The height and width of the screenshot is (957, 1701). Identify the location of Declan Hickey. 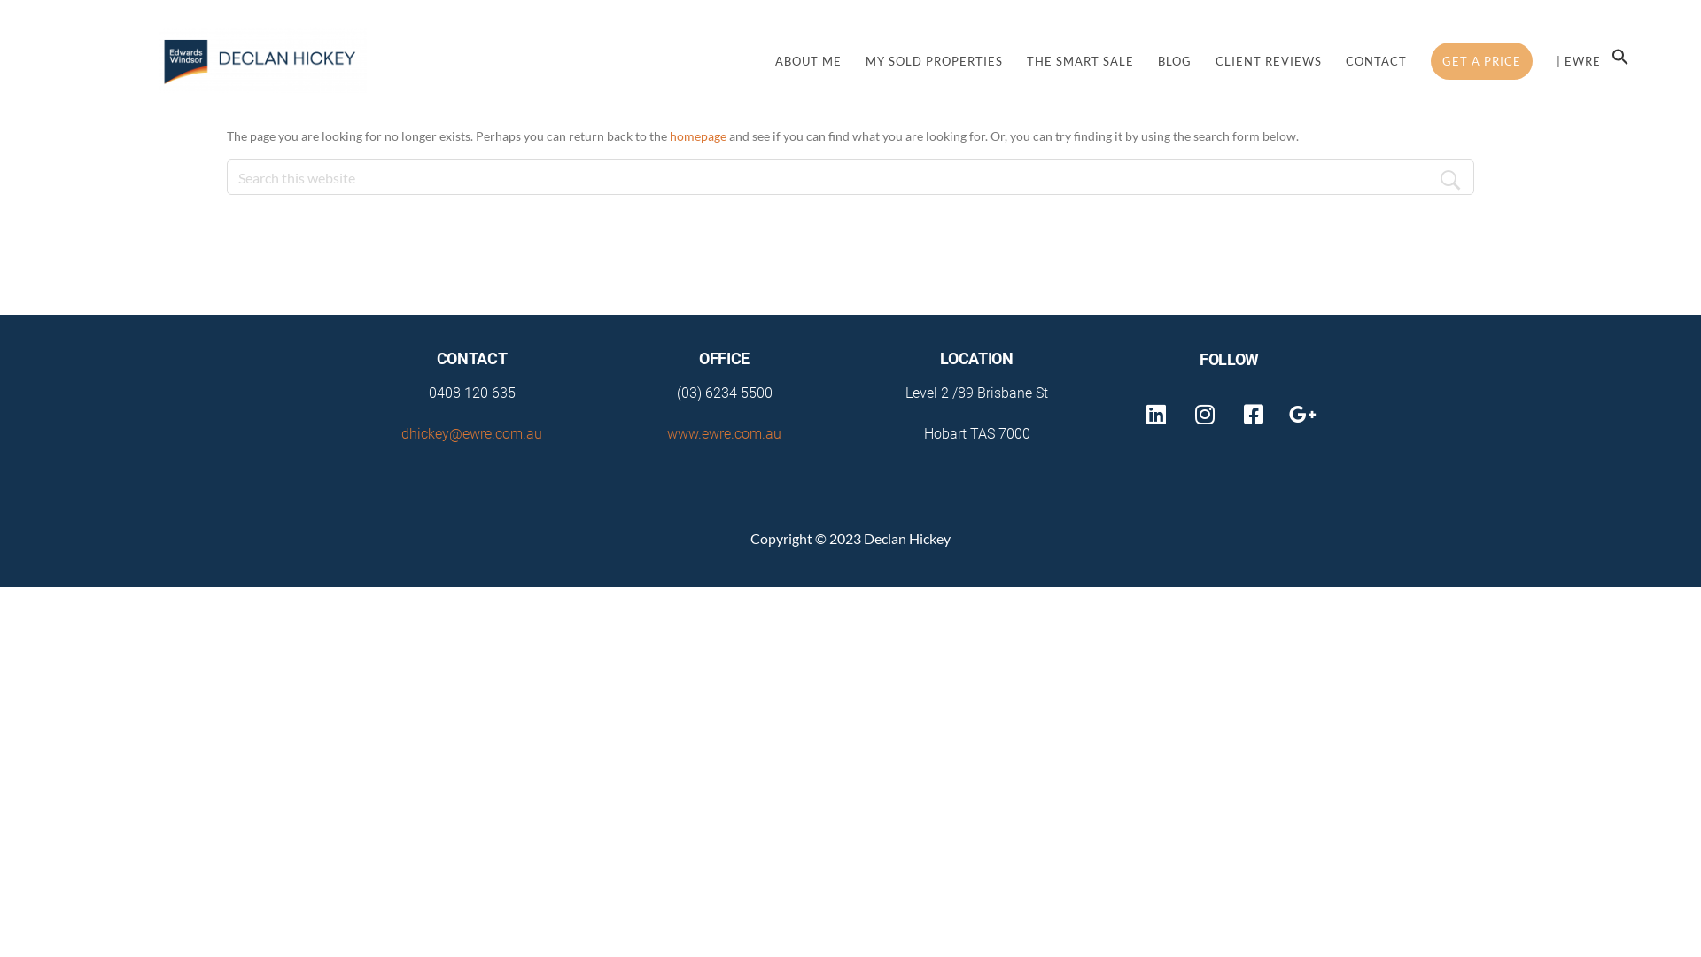
(262, 60).